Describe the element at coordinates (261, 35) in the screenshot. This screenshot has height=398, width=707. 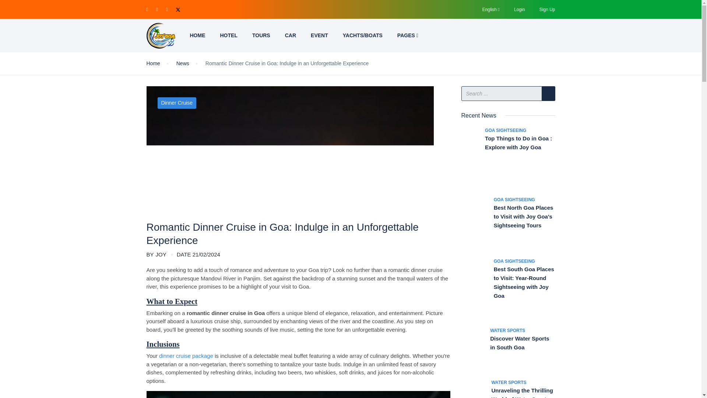
I see `TOURS` at that location.